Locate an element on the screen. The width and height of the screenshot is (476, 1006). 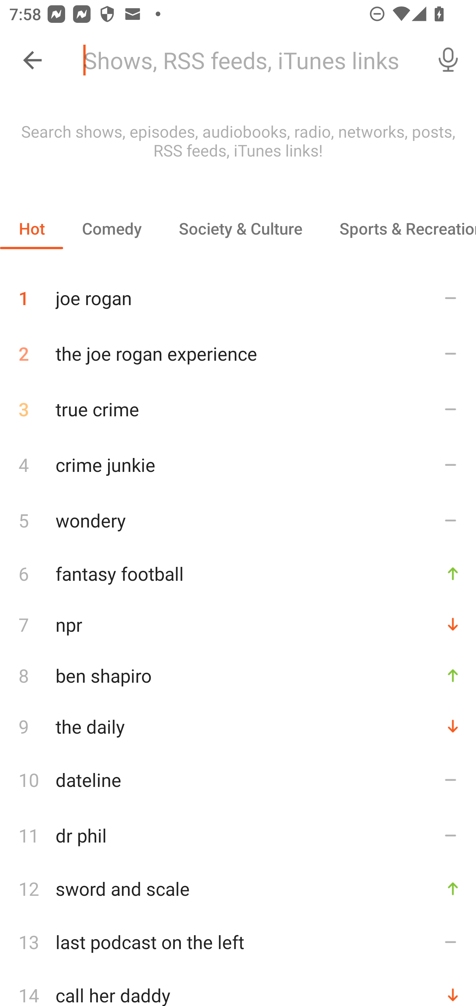
13 last podcast on the left is located at coordinates (238, 942).